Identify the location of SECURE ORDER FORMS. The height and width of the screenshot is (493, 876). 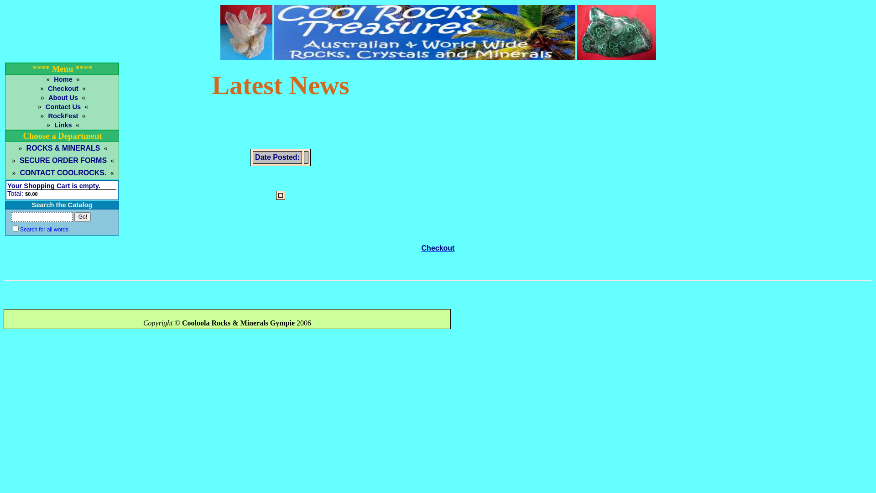
(62, 161).